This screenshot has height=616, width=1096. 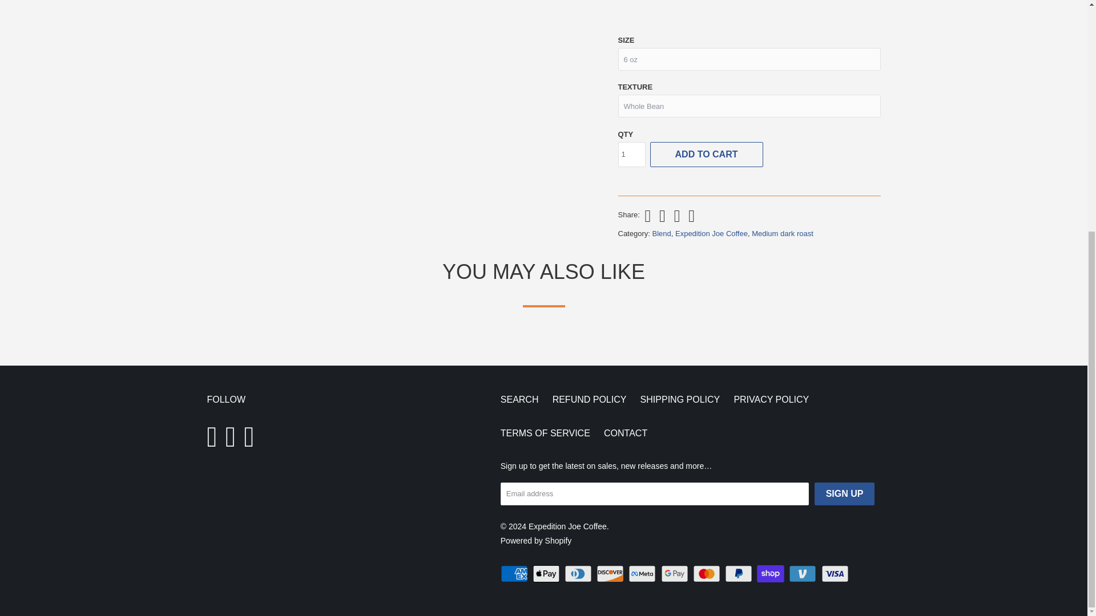 I want to click on Venmo, so click(x=804, y=574).